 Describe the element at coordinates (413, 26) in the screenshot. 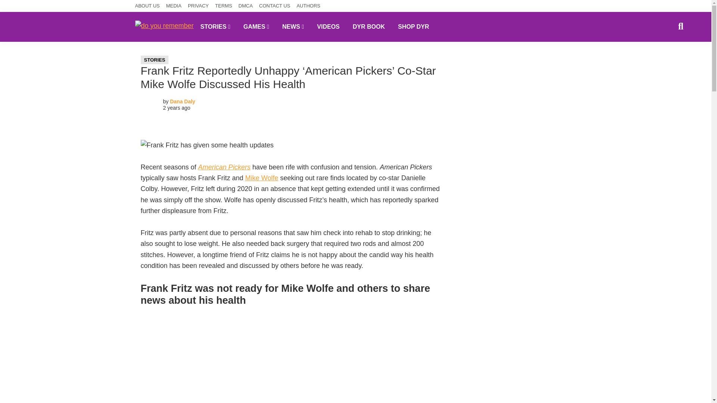

I see `SHOP DYR` at that location.